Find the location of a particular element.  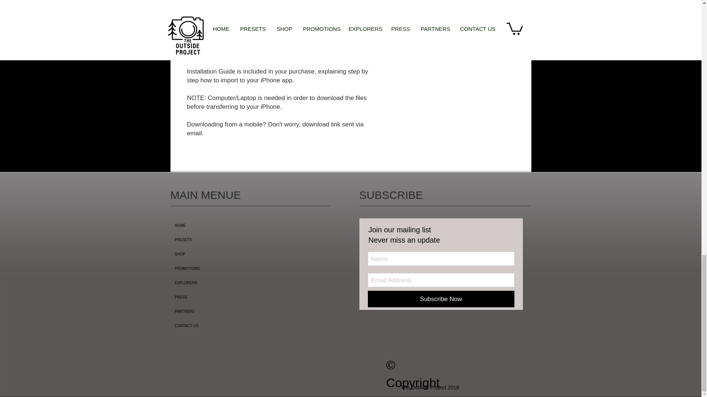

PRESETS is located at coordinates (222, 240).